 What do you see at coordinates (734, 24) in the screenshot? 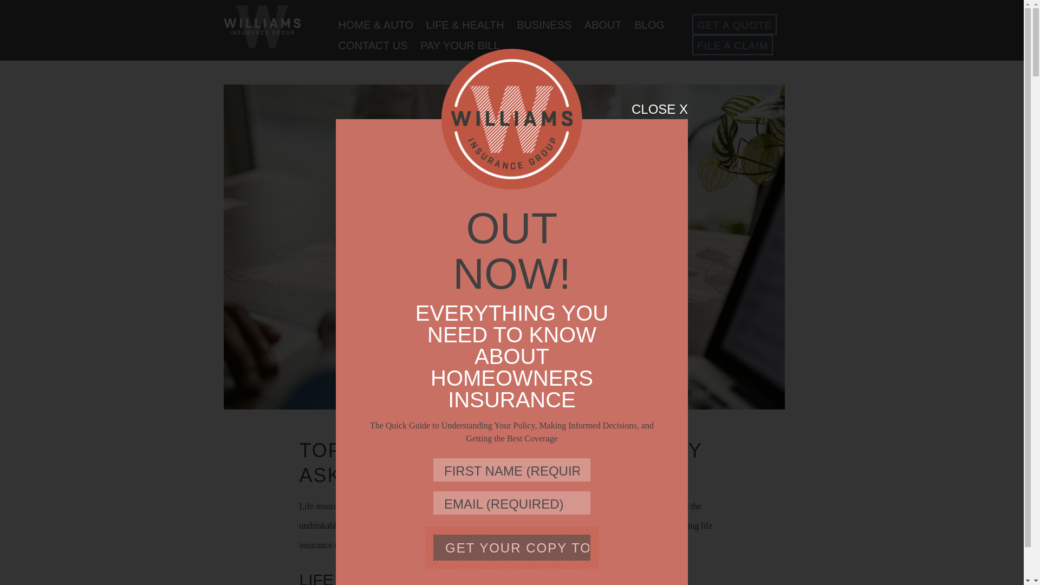
I see `GET A QUOTE` at bounding box center [734, 24].